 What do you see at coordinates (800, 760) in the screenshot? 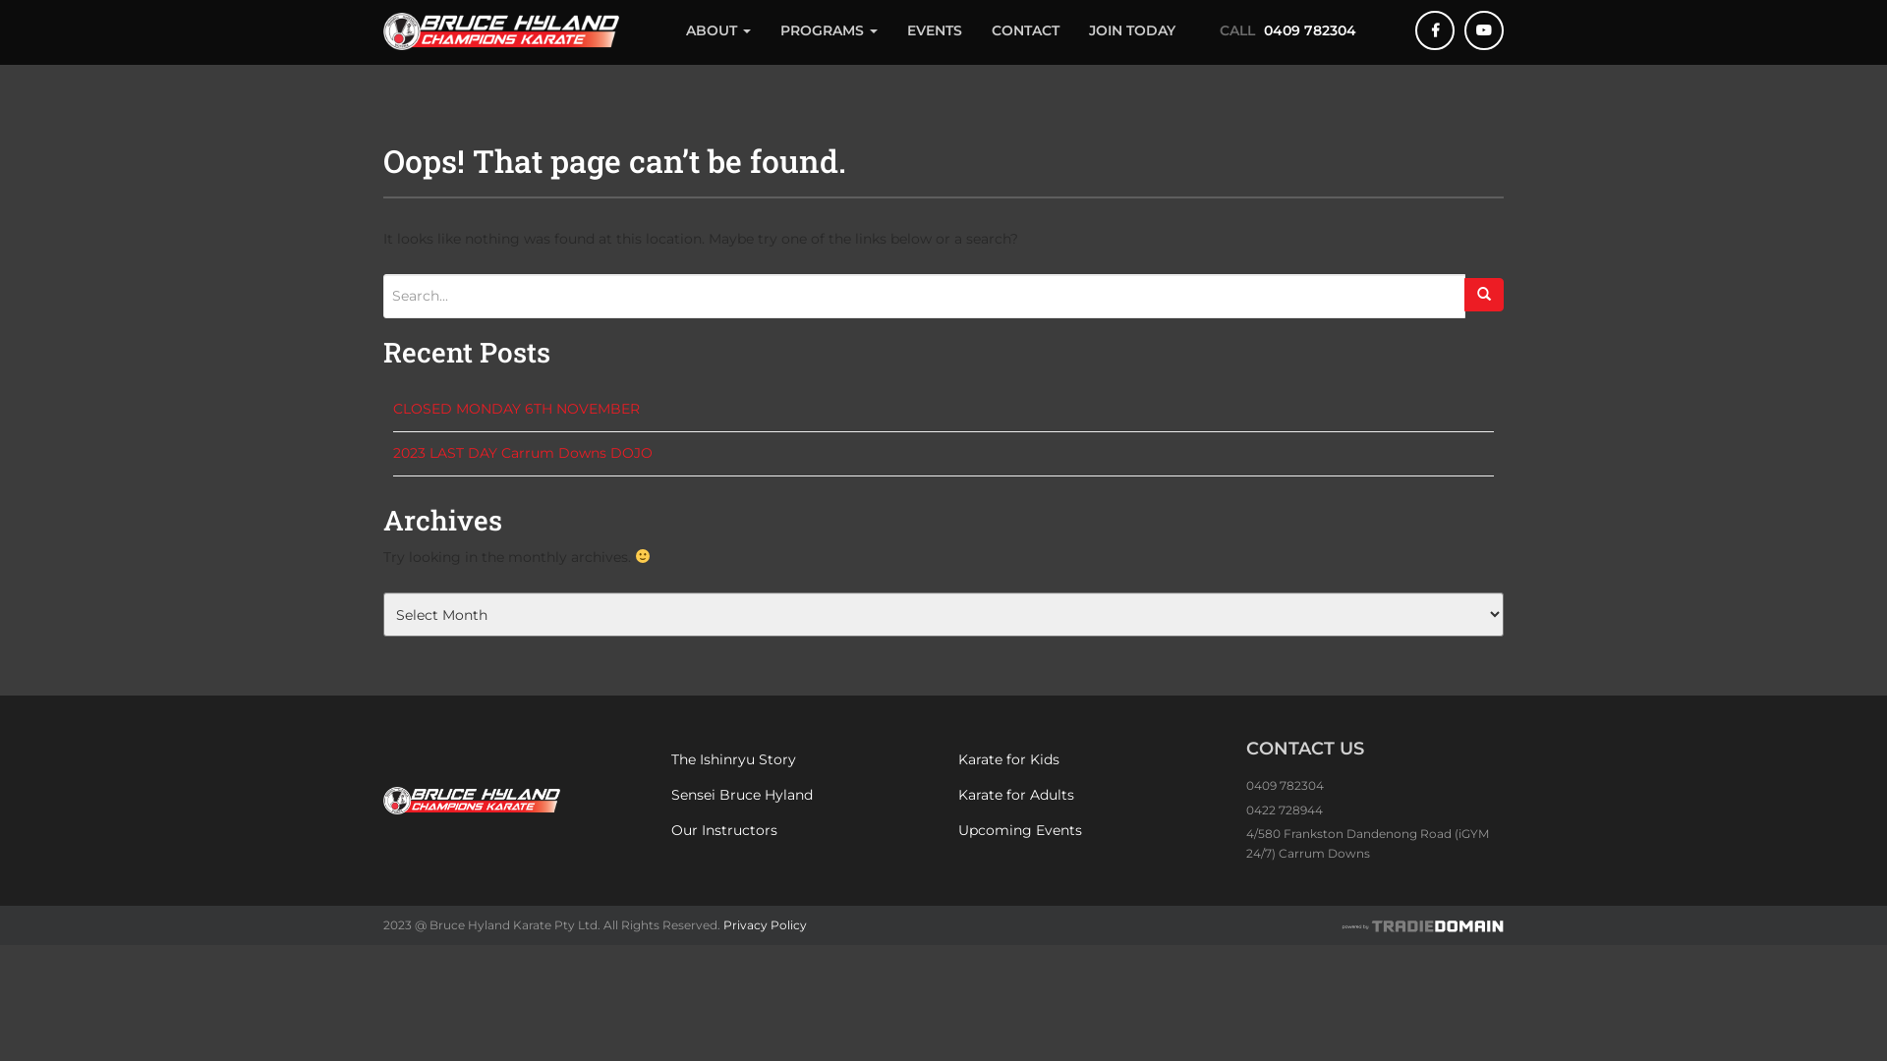
I see `The Ishinryu Story` at bounding box center [800, 760].